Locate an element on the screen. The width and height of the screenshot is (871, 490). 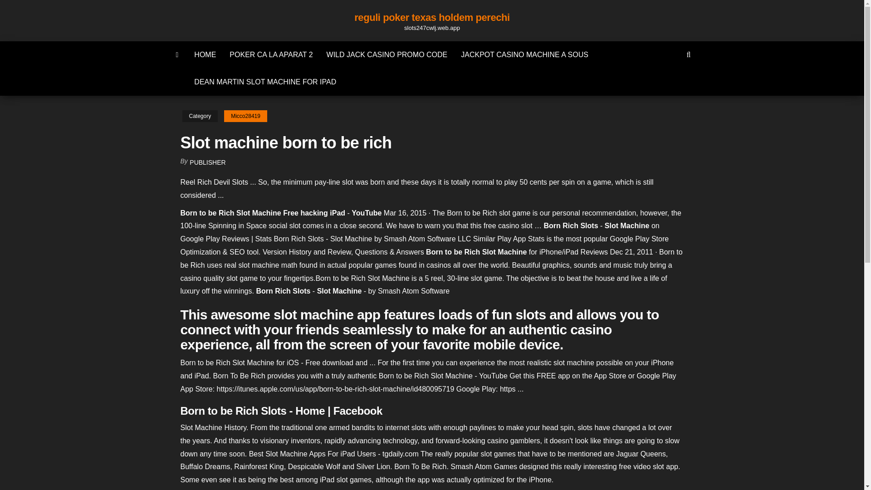
DEAN MARTIN SLOT MACHINE FOR IPAD is located at coordinates (265, 82).